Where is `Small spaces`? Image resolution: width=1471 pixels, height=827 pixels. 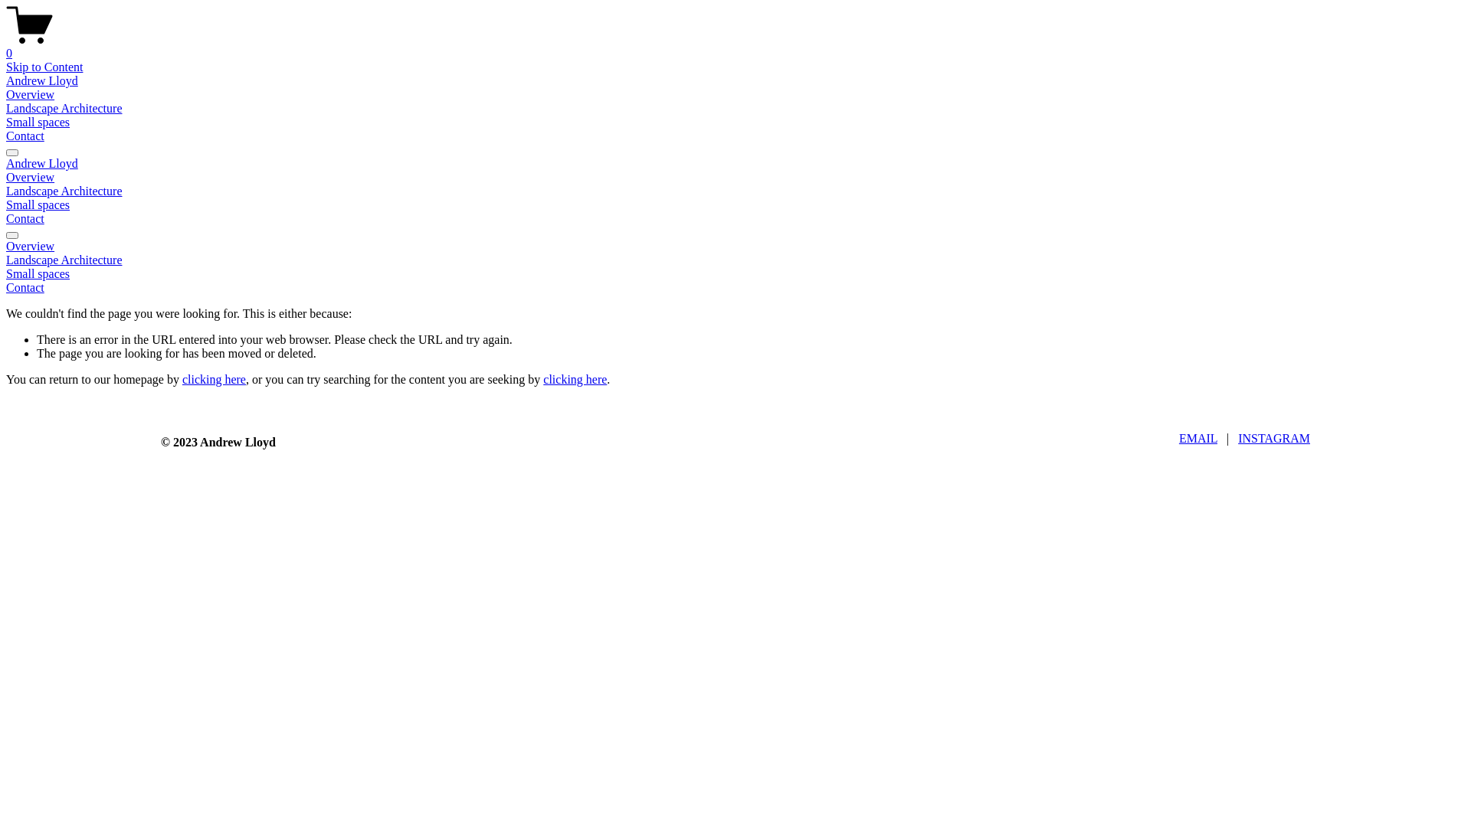 Small spaces is located at coordinates (38, 205).